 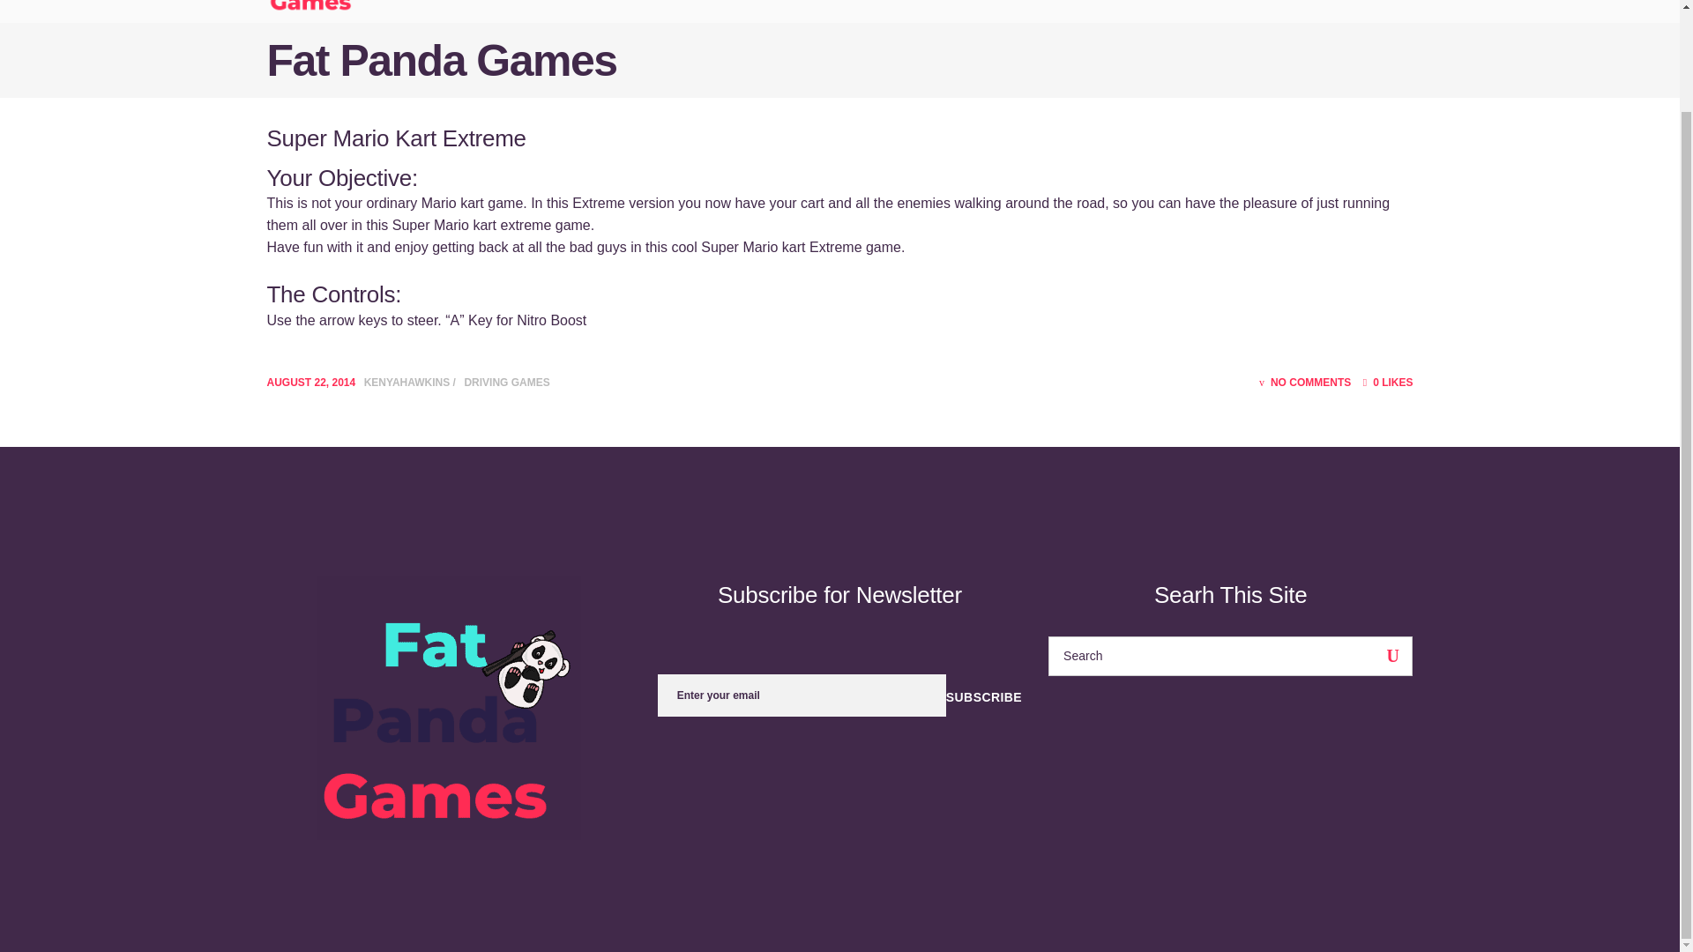 What do you see at coordinates (1234, 11) in the screenshot?
I see `CONTACT US` at bounding box center [1234, 11].